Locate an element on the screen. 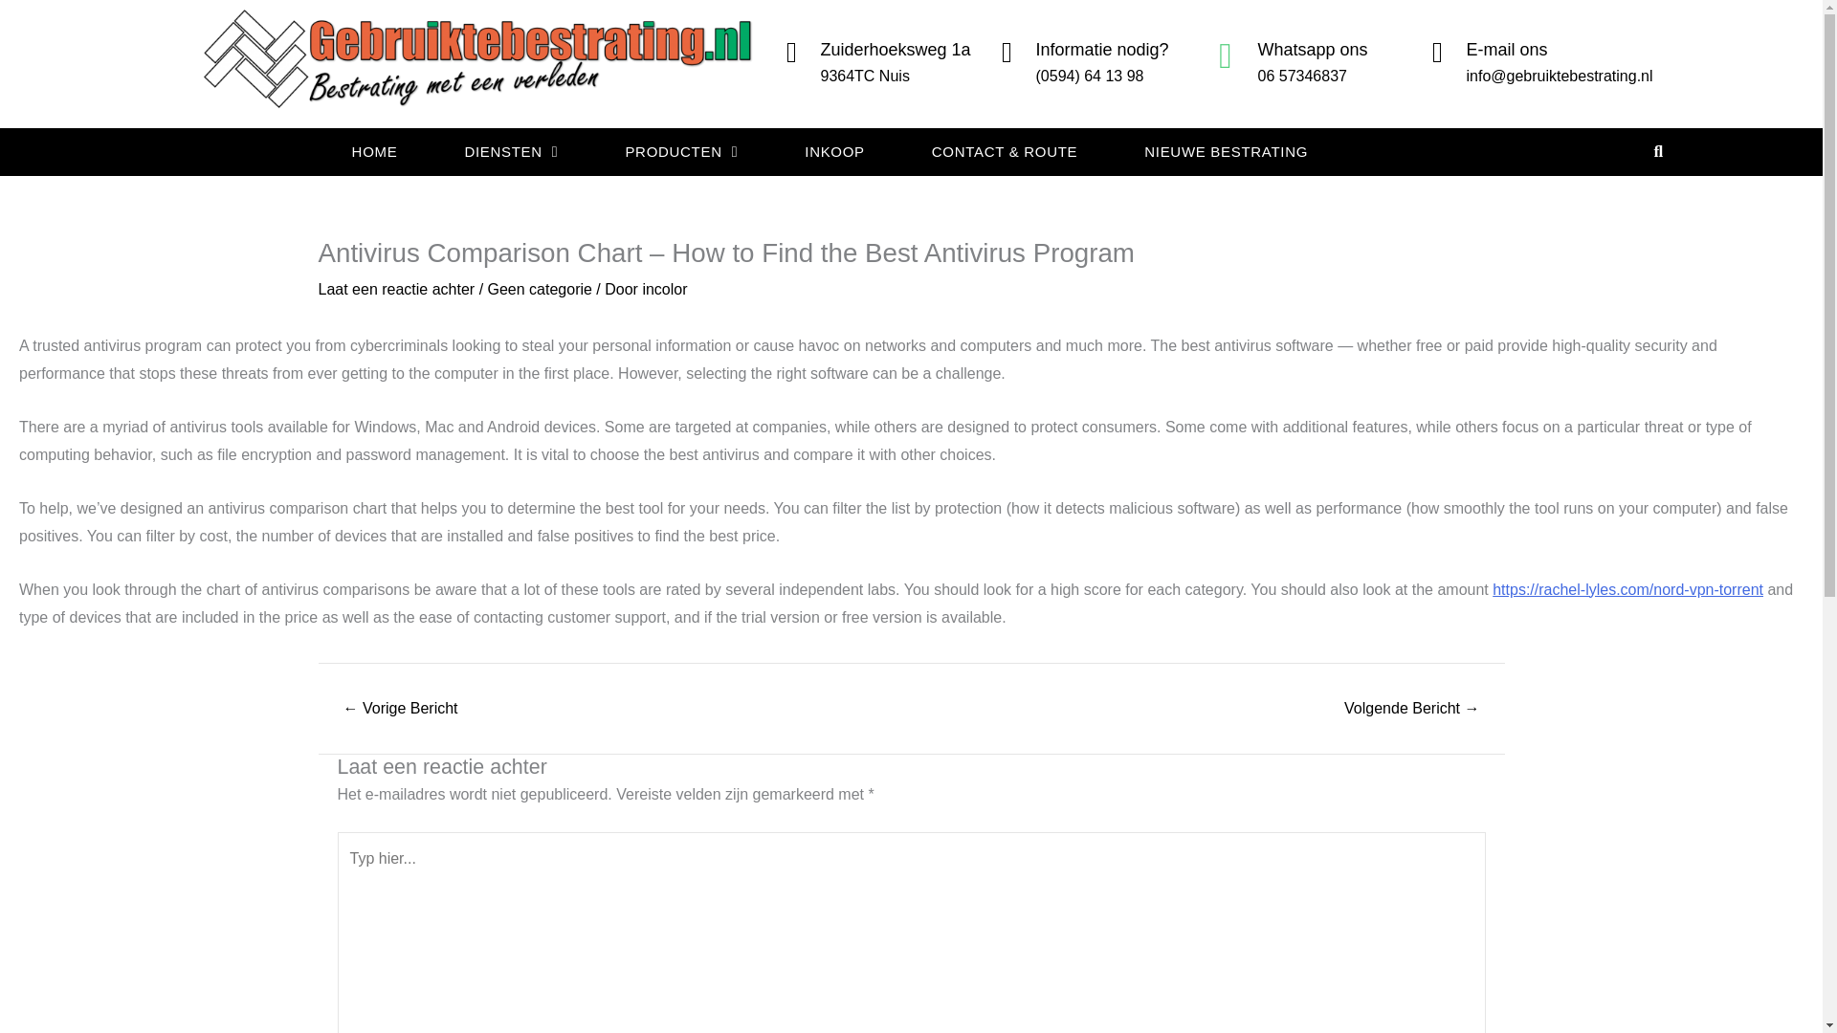  Precisely what are the Features of an Online Data Room? is located at coordinates (400, 709).